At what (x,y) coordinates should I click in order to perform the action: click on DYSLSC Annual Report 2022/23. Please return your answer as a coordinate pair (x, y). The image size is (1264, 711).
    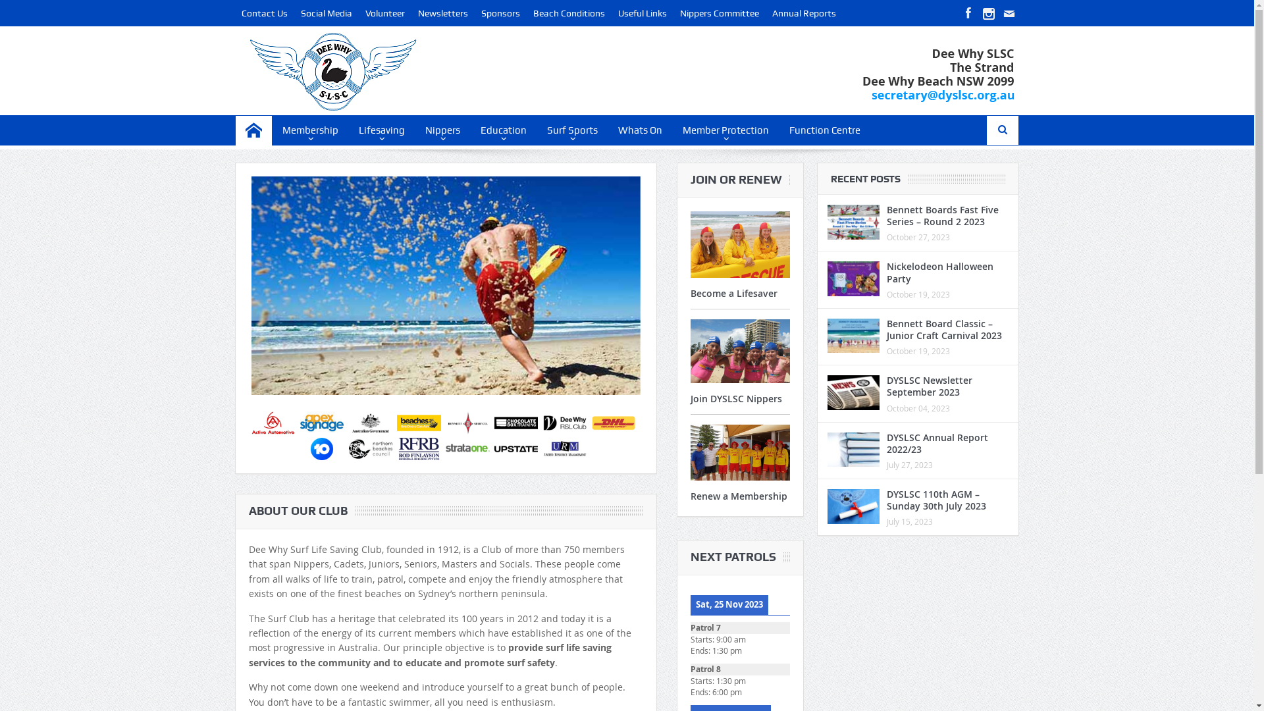
    Looking at the image, I should click on (937, 442).